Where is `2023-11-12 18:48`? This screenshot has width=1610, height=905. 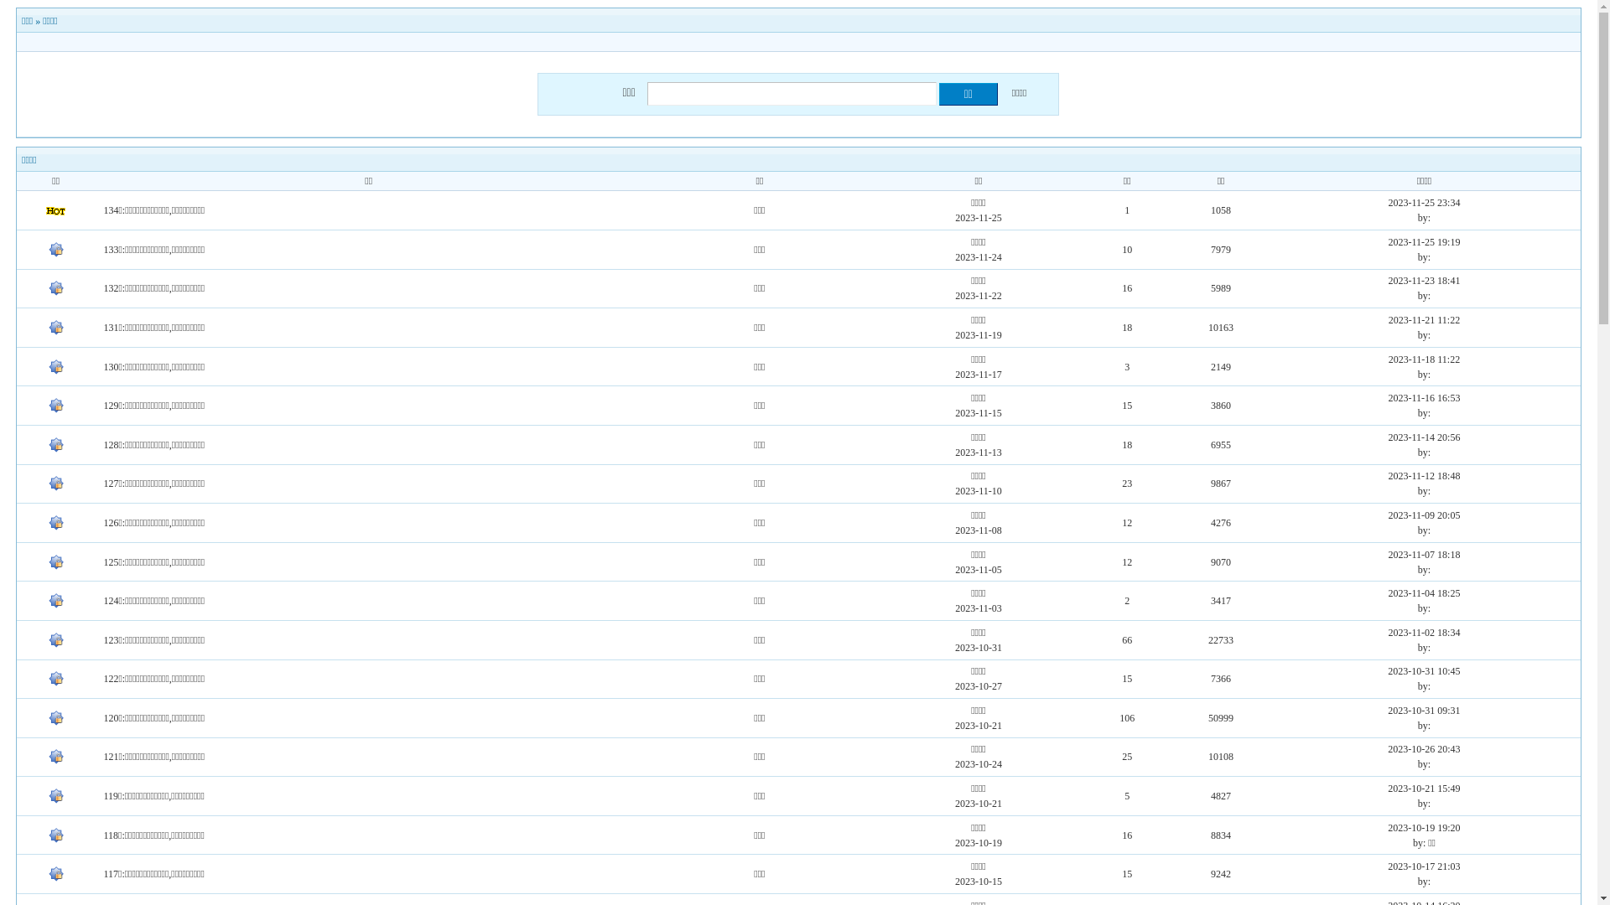 2023-11-12 18:48 is located at coordinates (1425, 476).